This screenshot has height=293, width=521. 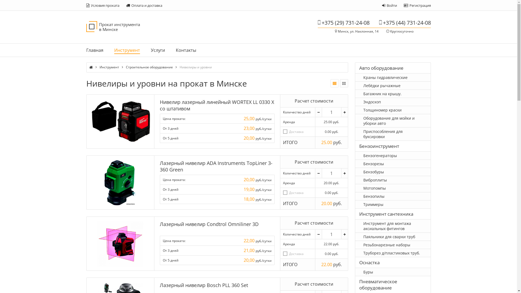 I want to click on +375 (44) 731-24-08, so click(x=405, y=23).